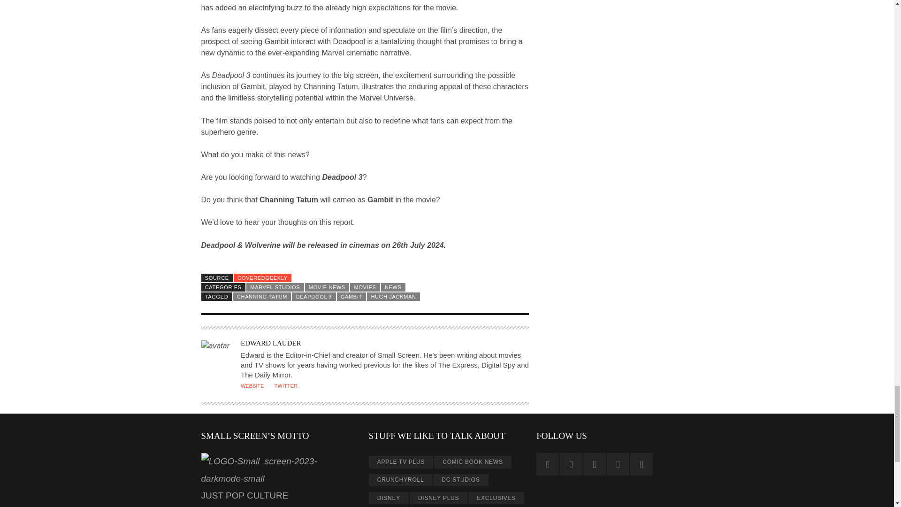 The image size is (901, 507). What do you see at coordinates (270, 343) in the screenshot?
I see `Posts by Edward Lauder` at bounding box center [270, 343].